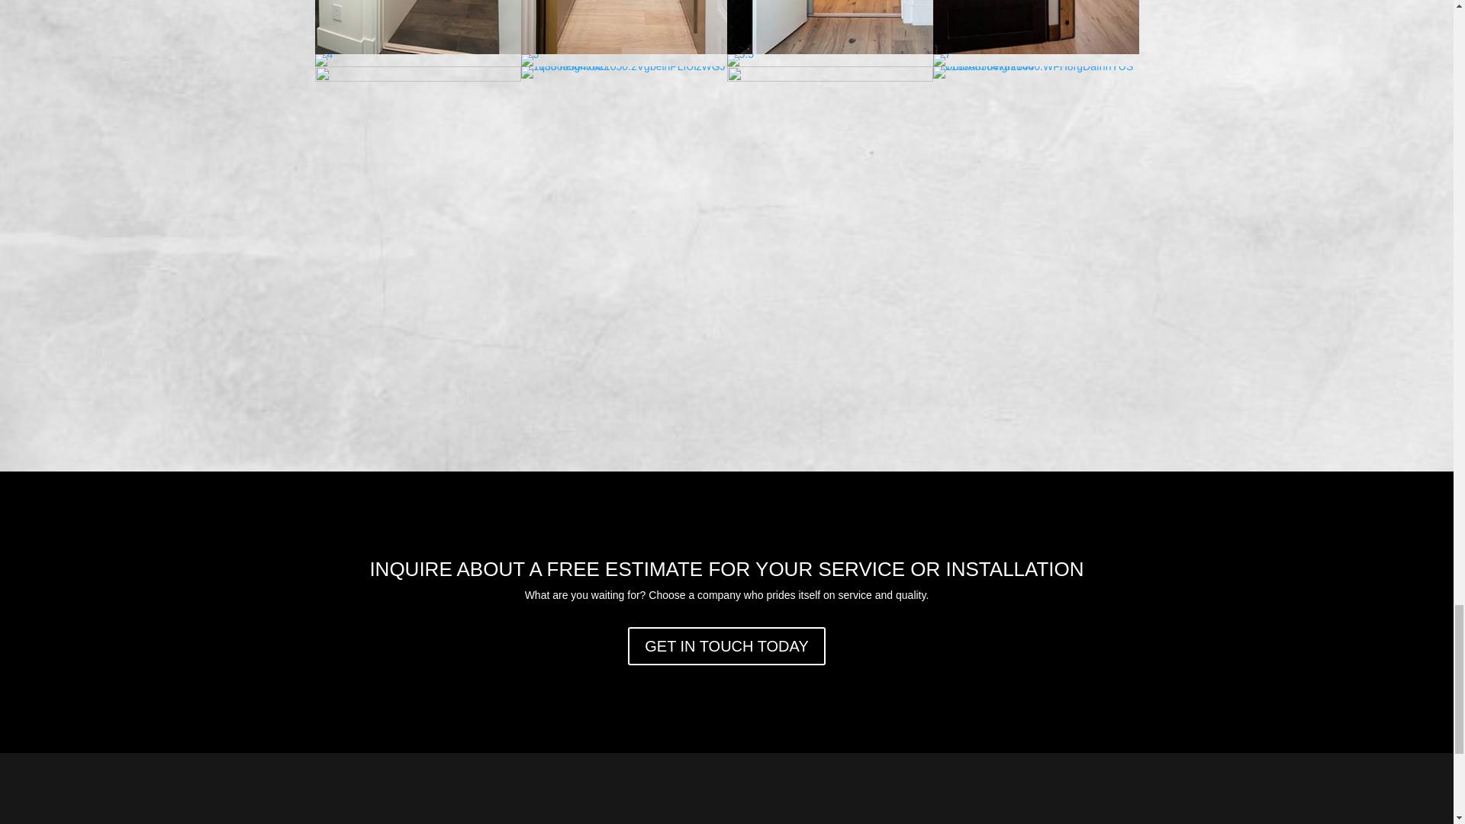 Image resolution: width=1465 pixels, height=824 pixels. What do you see at coordinates (1035, 27) in the screenshot?
I see `Home 10` at bounding box center [1035, 27].